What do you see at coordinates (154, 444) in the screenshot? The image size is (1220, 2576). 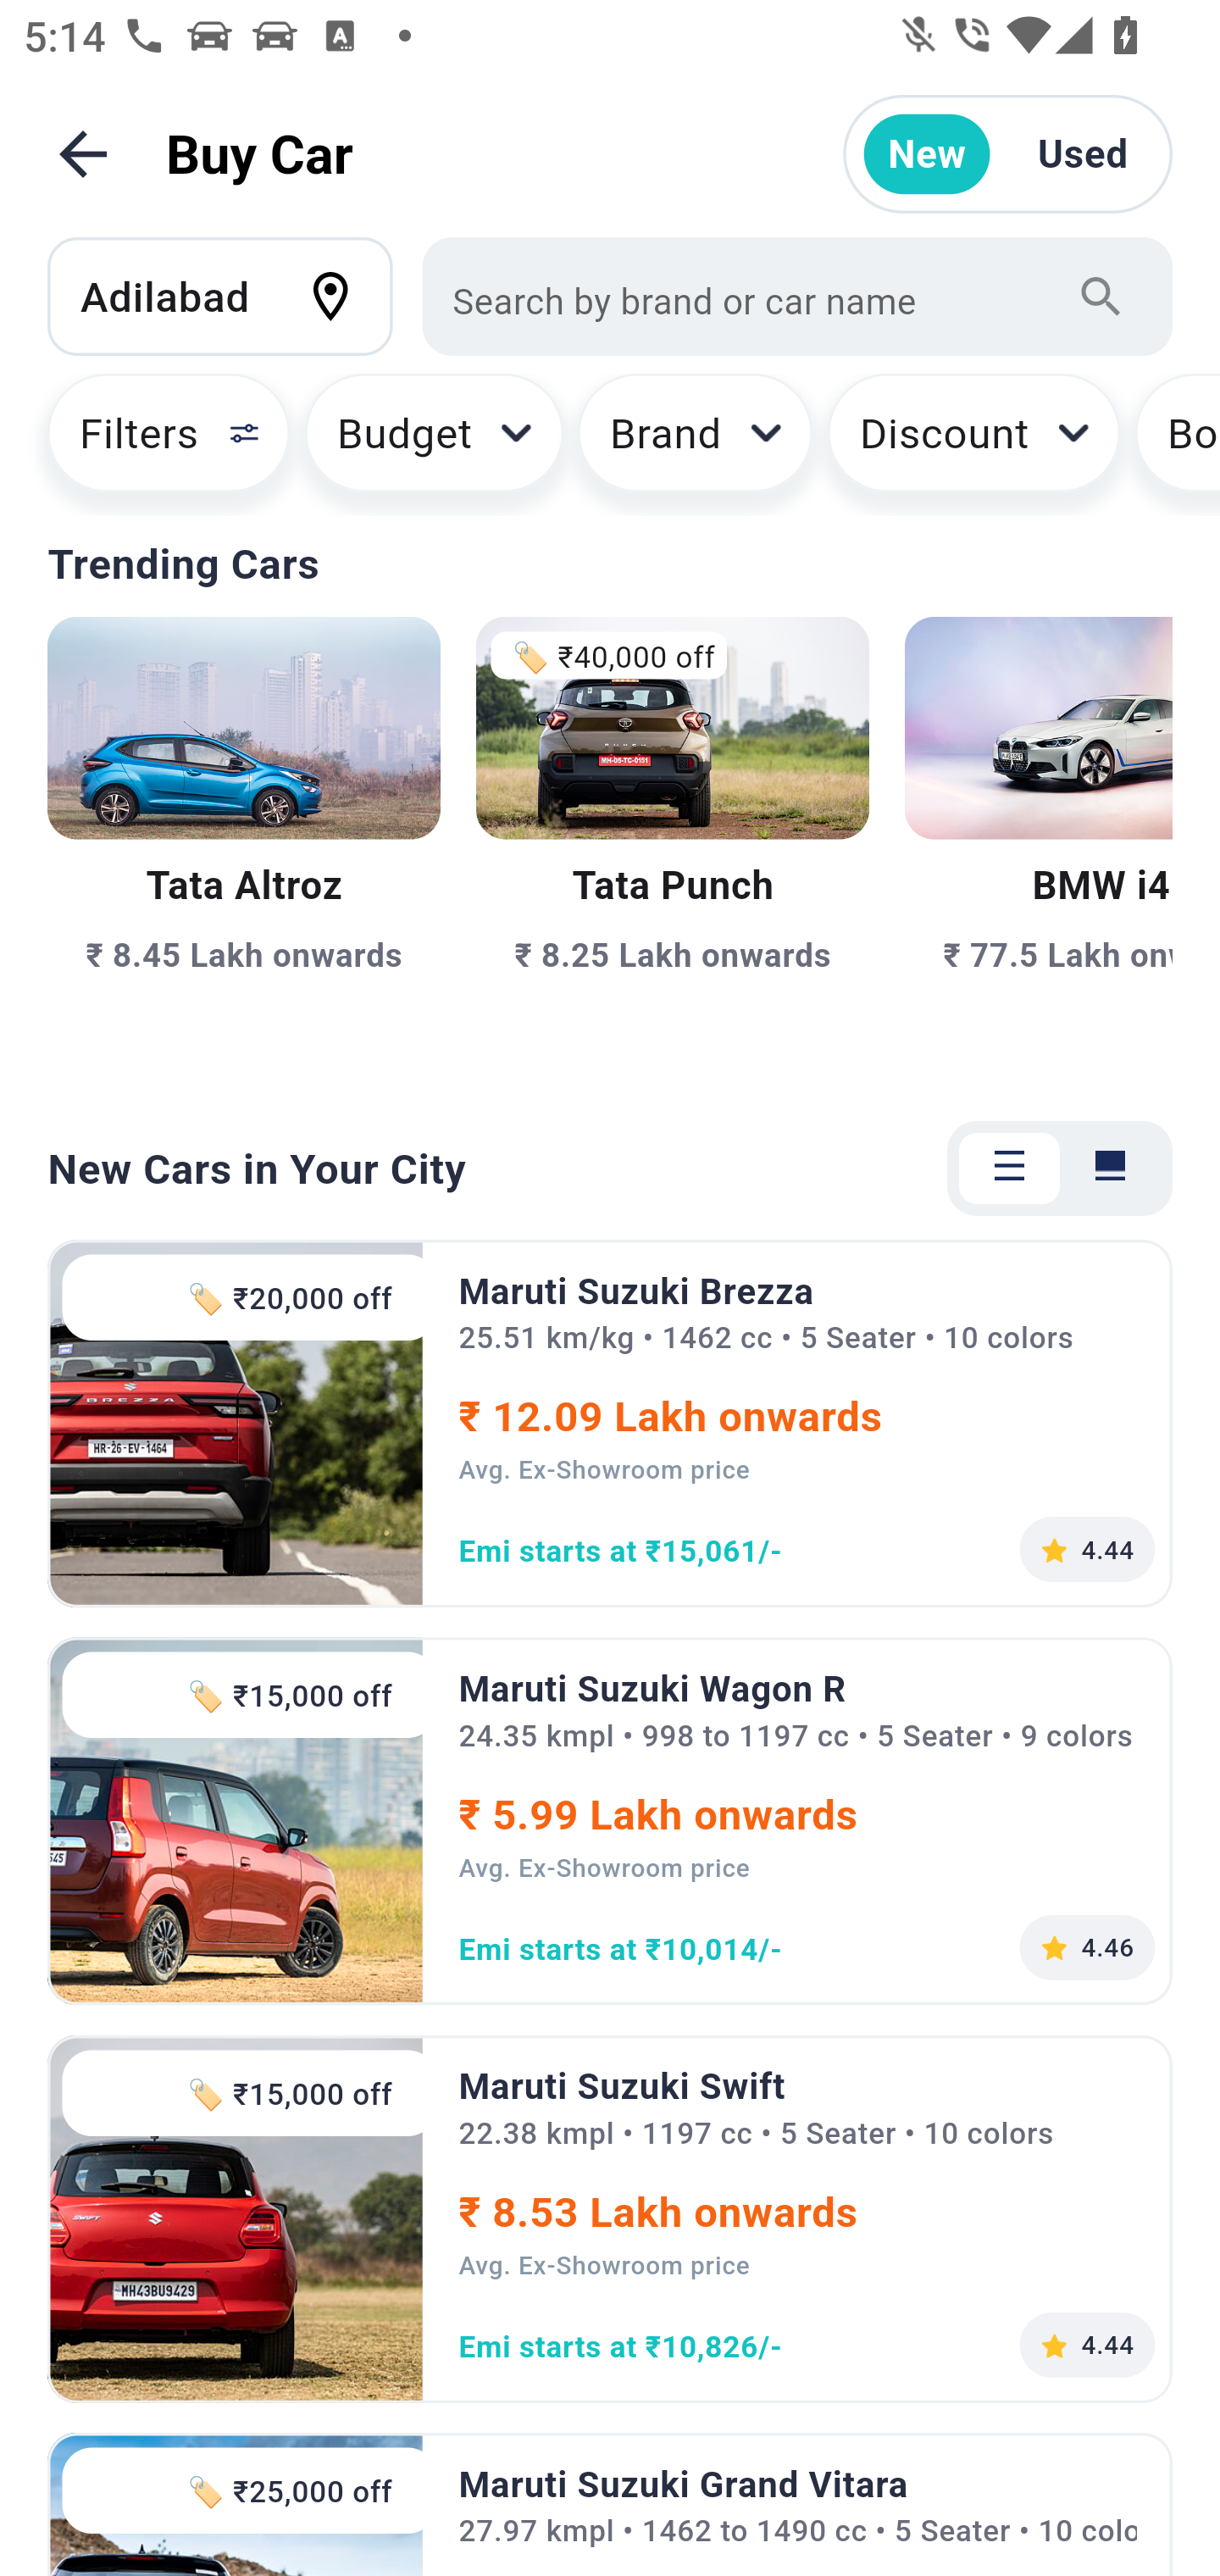 I see `Filters` at bounding box center [154, 444].